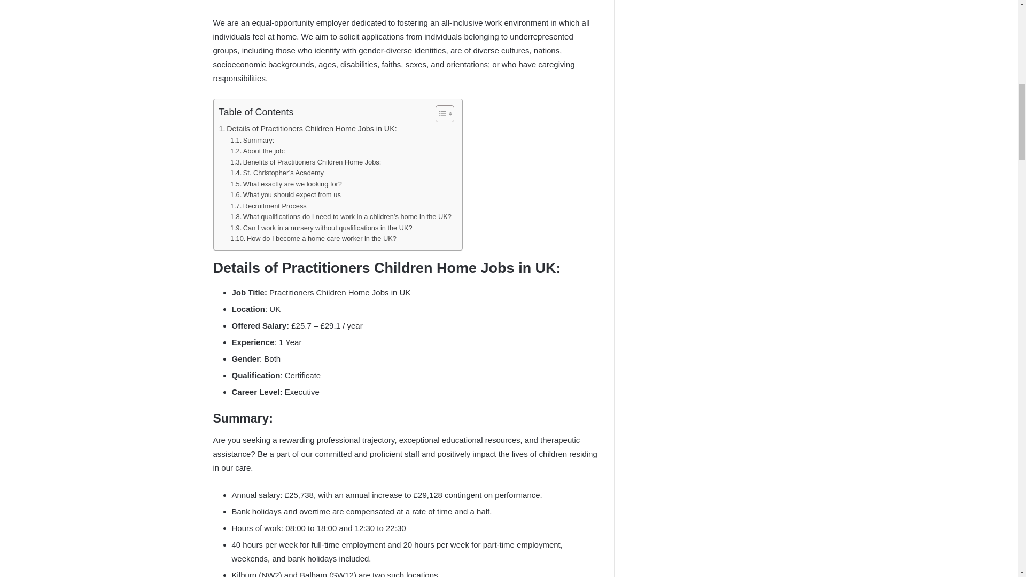 The image size is (1026, 577). I want to click on What exactly are we looking for?, so click(285, 184).